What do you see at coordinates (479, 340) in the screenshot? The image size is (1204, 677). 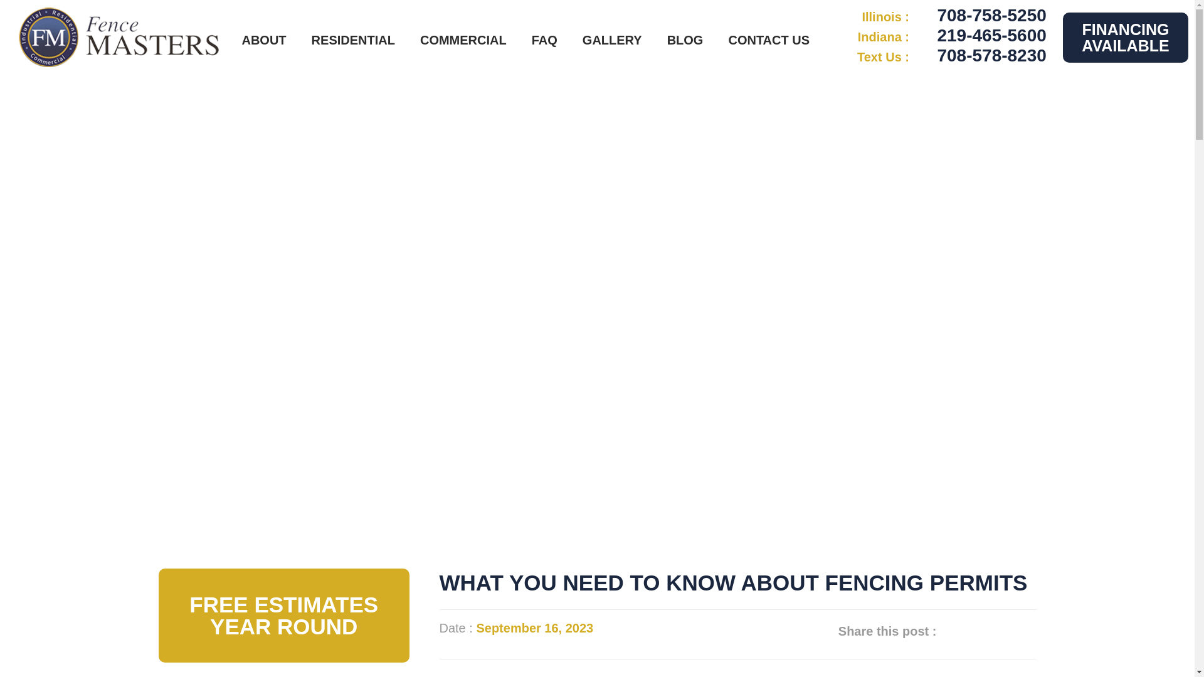 I see `Go to the Fencing category archives.` at bounding box center [479, 340].